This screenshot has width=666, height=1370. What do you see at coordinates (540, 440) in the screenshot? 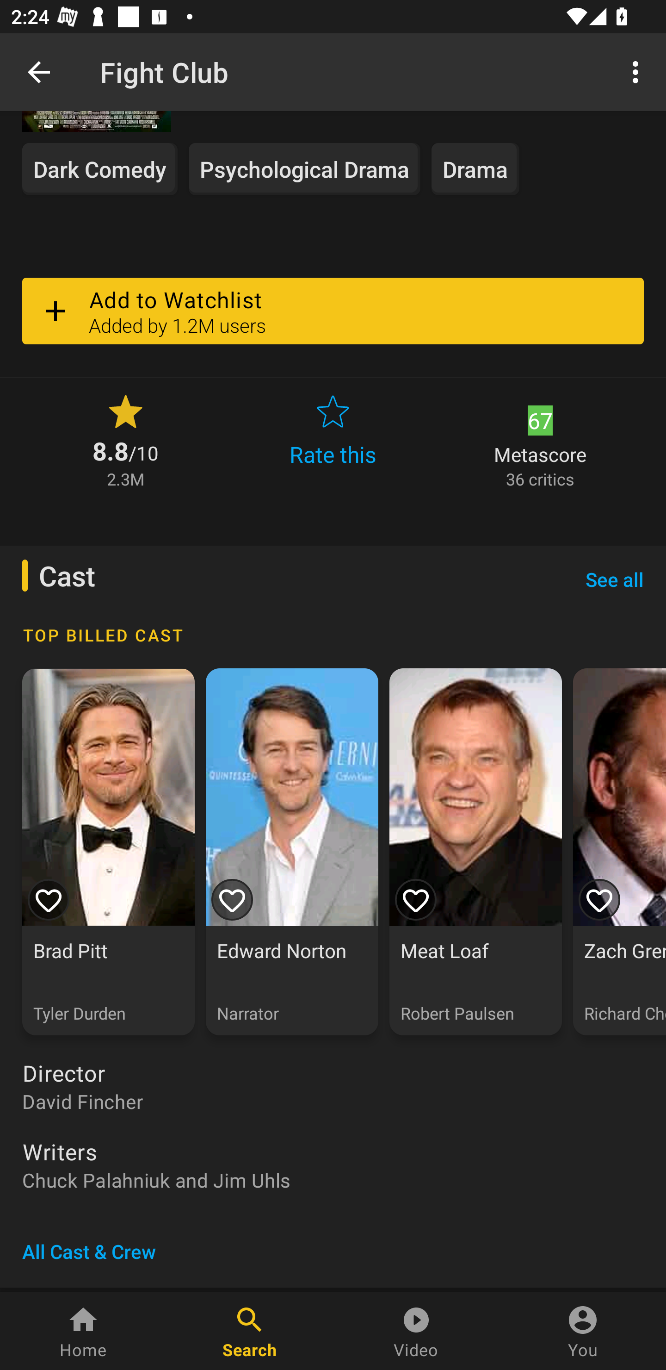
I see `67 Metascore 36 critics` at bounding box center [540, 440].